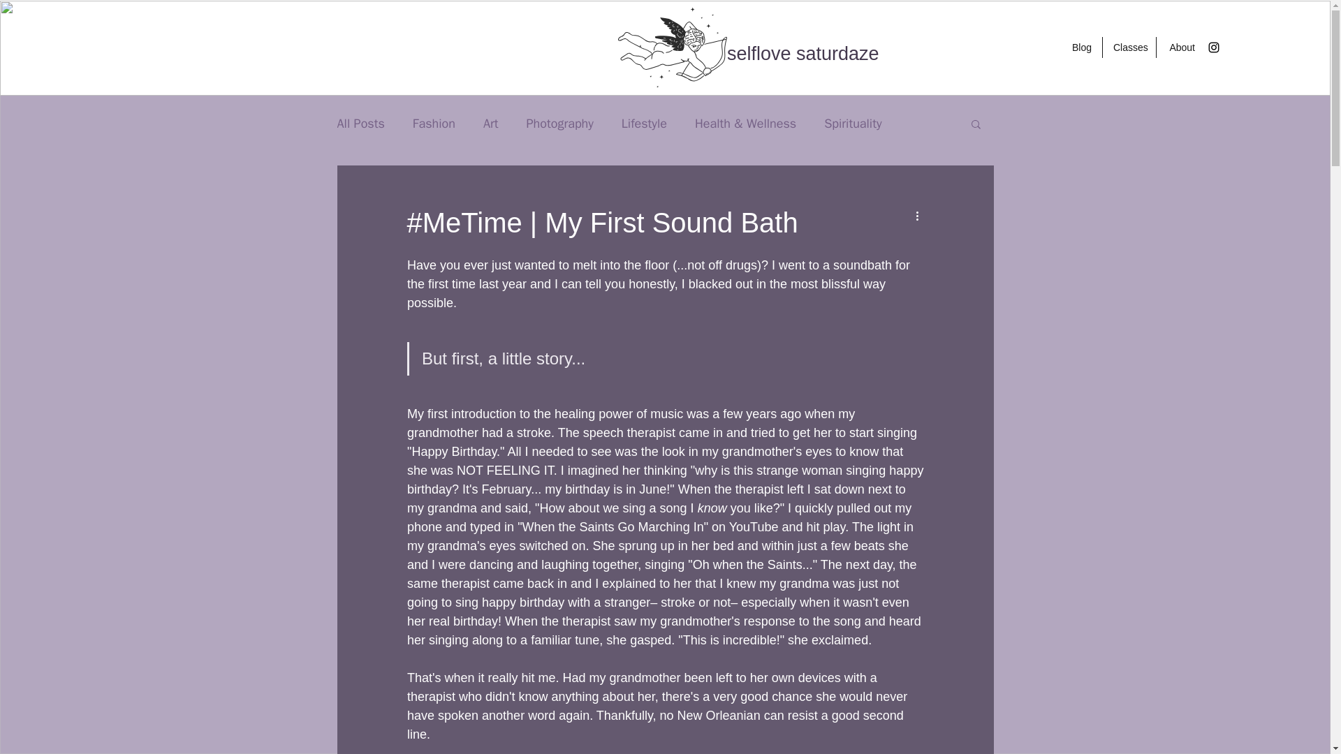  Describe the element at coordinates (434, 124) in the screenshot. I see `Fashion` at that location.